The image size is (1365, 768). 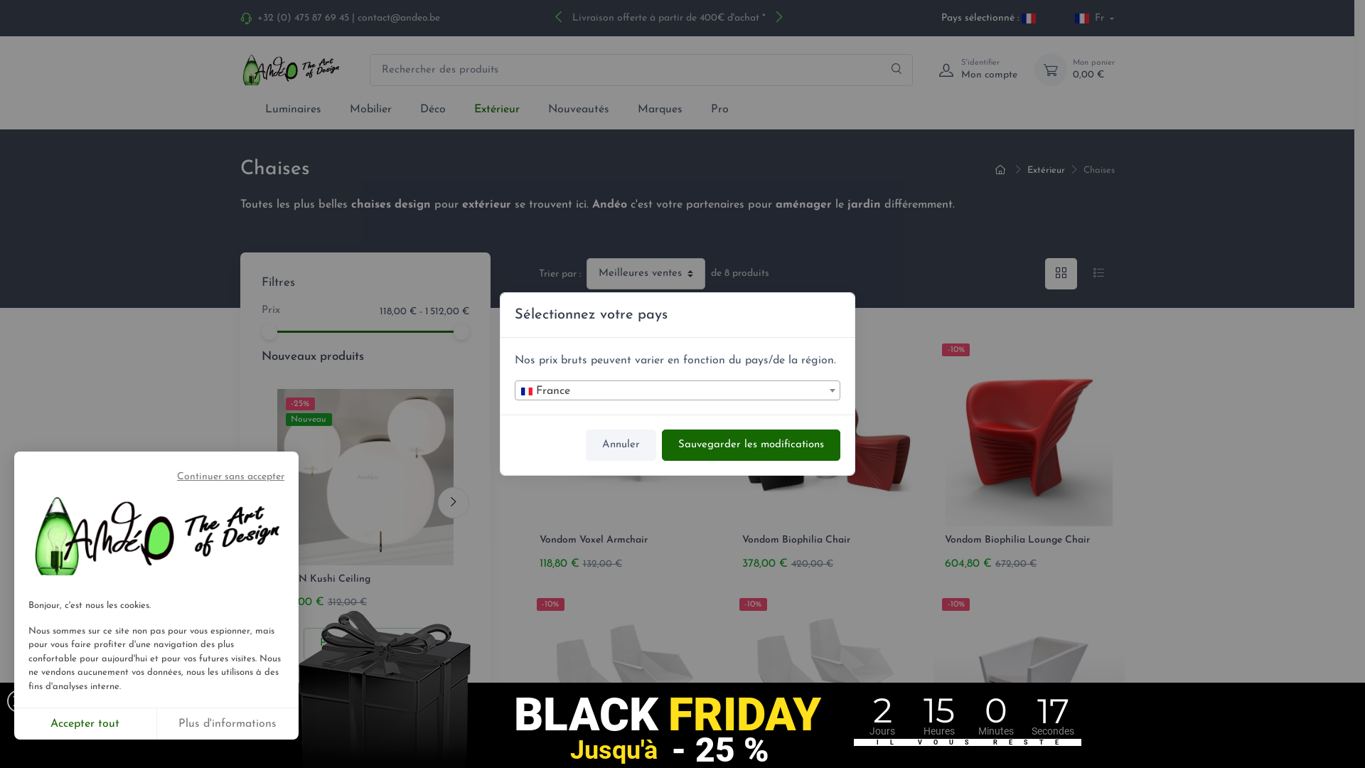 What do you see at coordinates (719, 110) in the screenshot?
I see `Pro` at bounding box center [719, 110].